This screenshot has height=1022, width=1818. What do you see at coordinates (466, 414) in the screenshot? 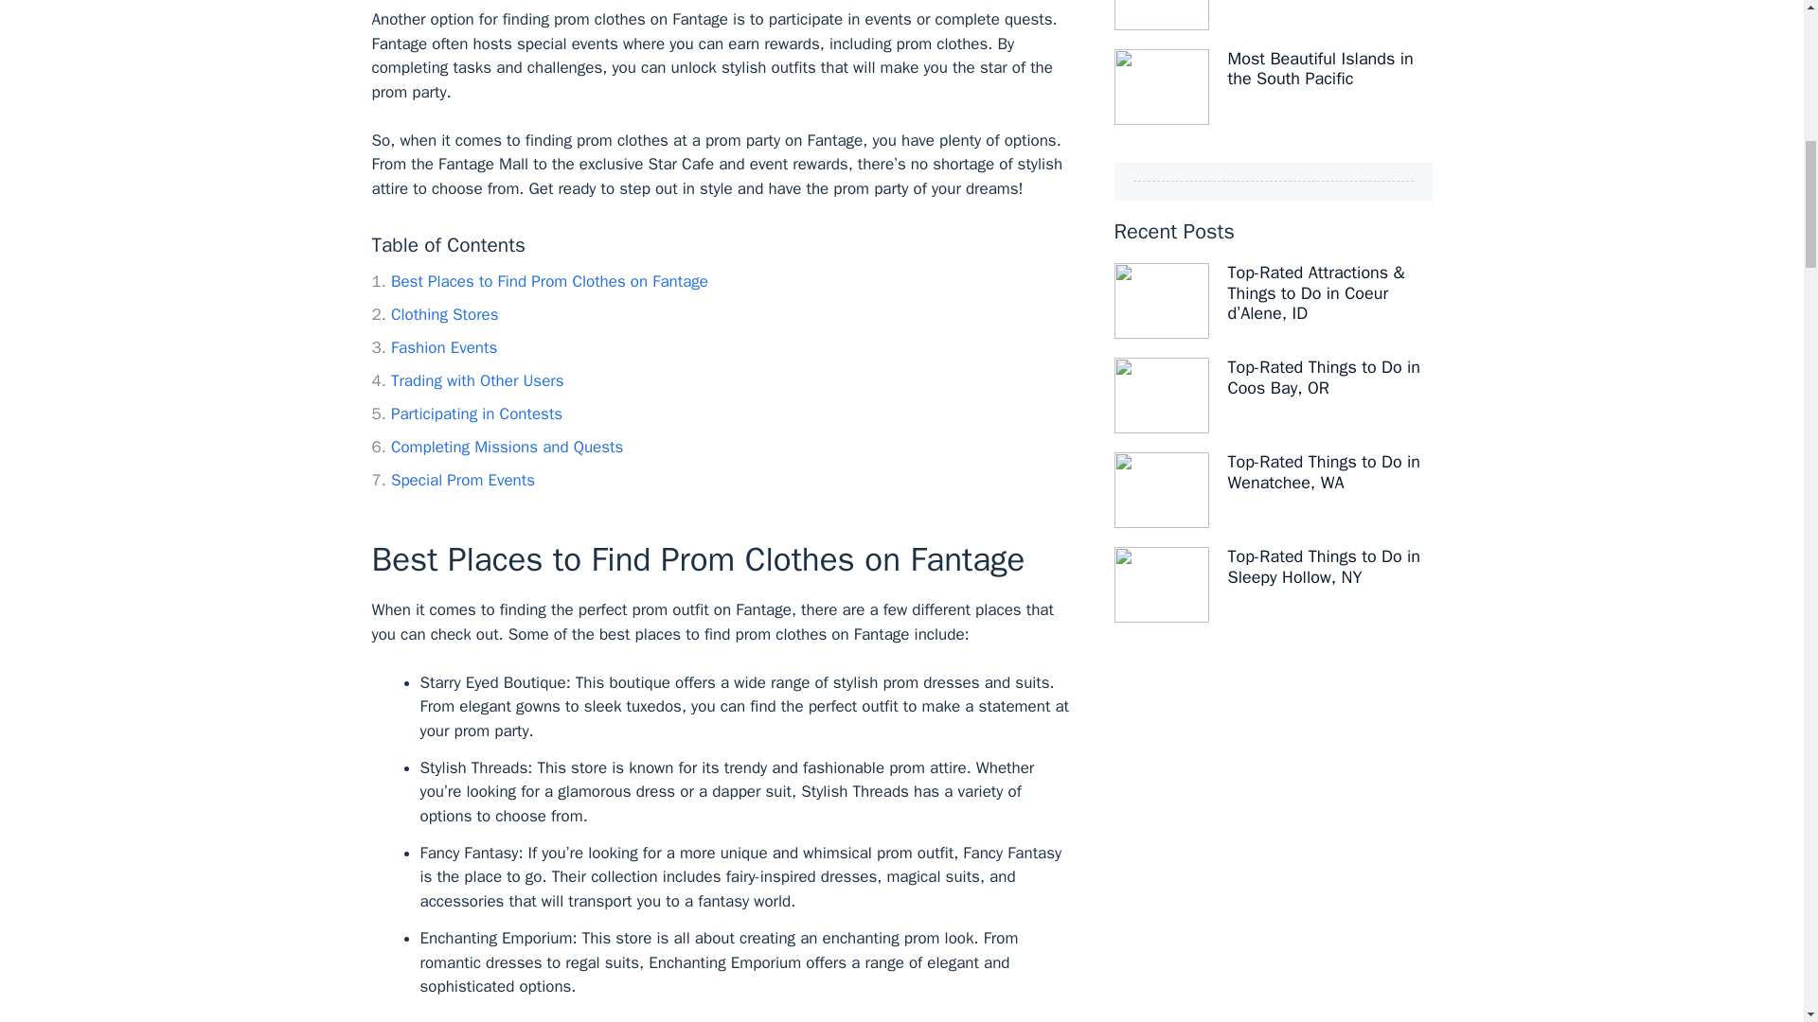
I see `Participating in Contests` at bounding box center [466, 414].